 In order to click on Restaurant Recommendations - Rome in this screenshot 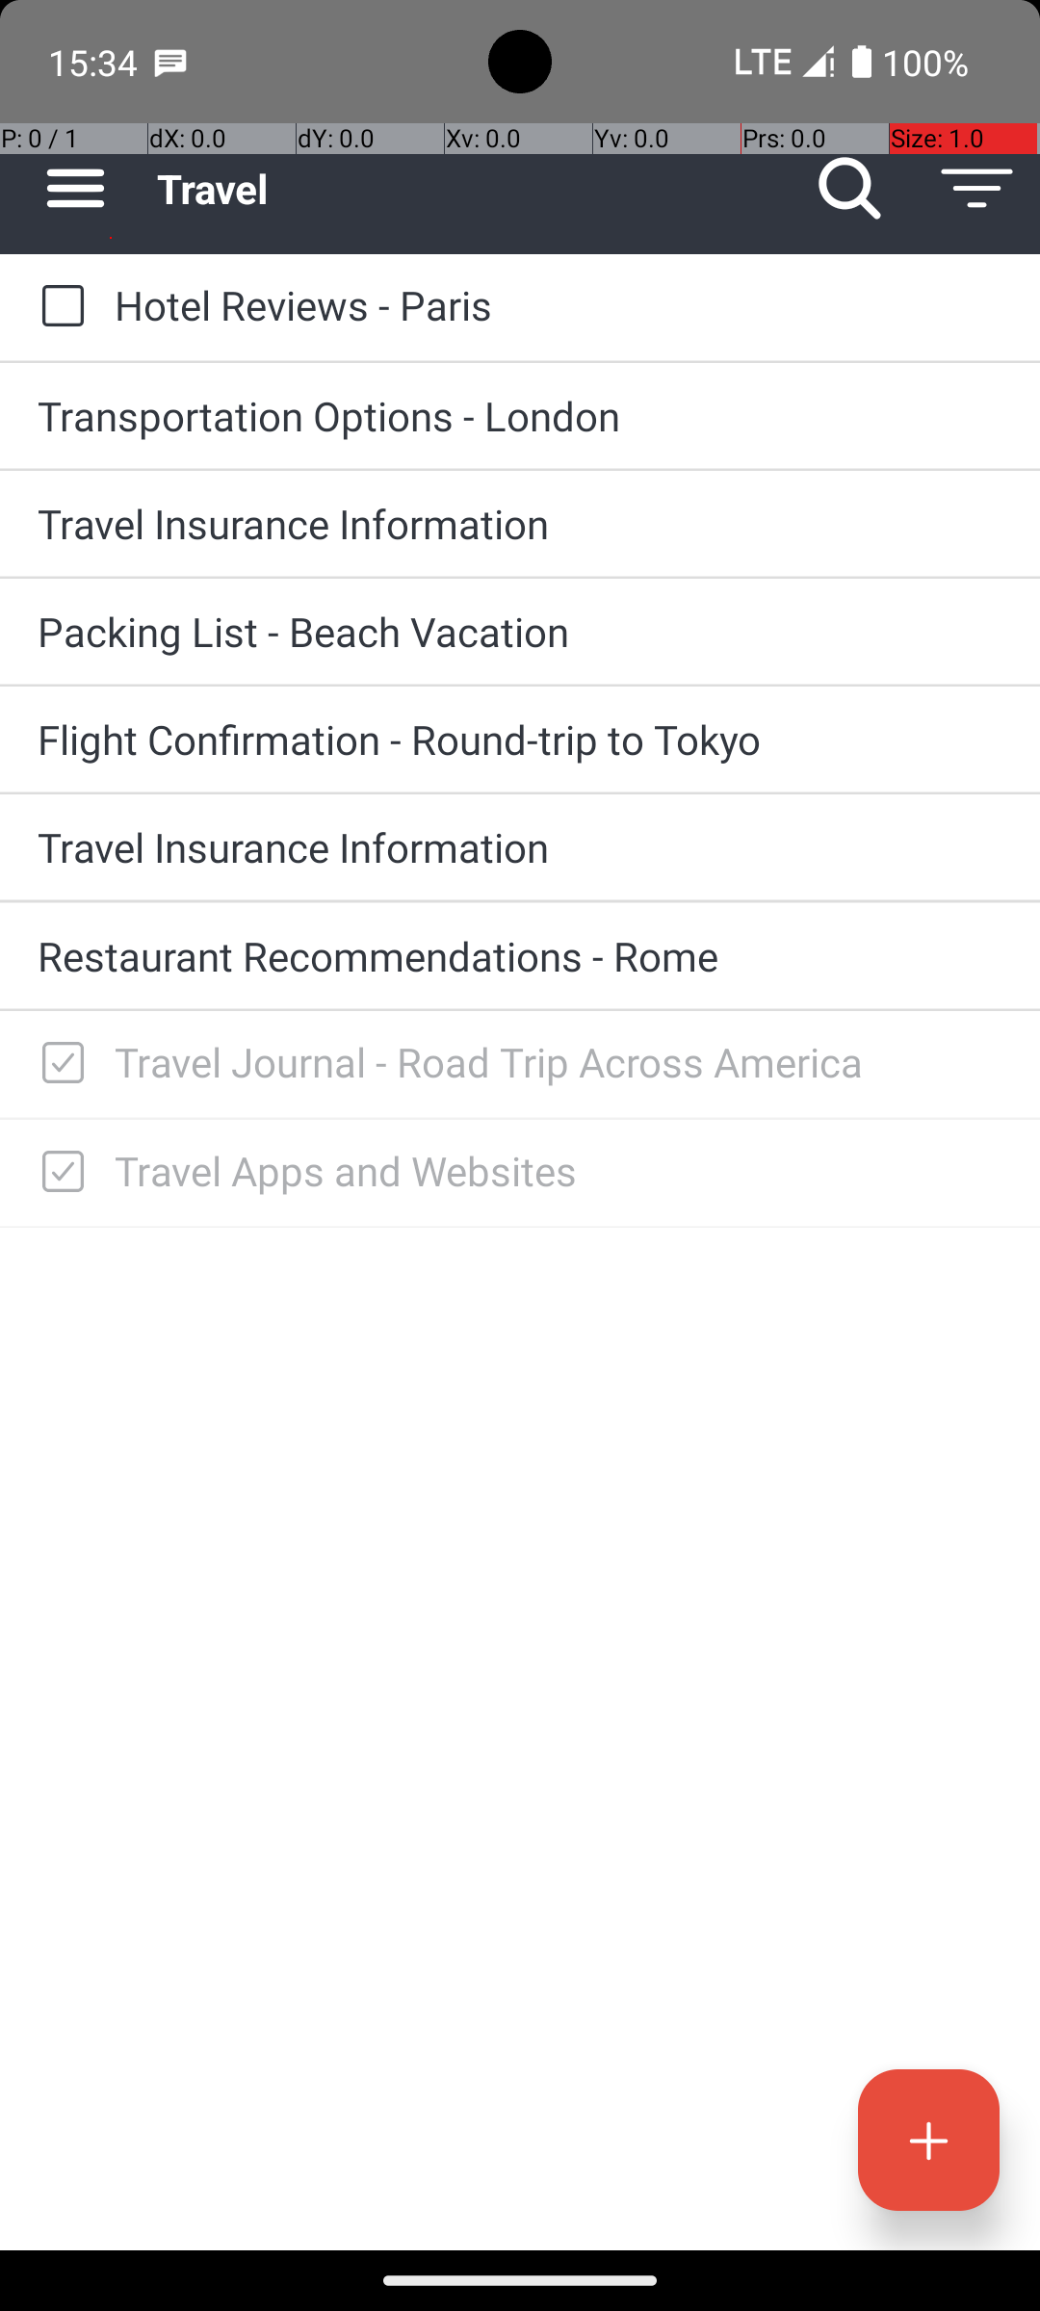, I will do `click(520, 955)`.